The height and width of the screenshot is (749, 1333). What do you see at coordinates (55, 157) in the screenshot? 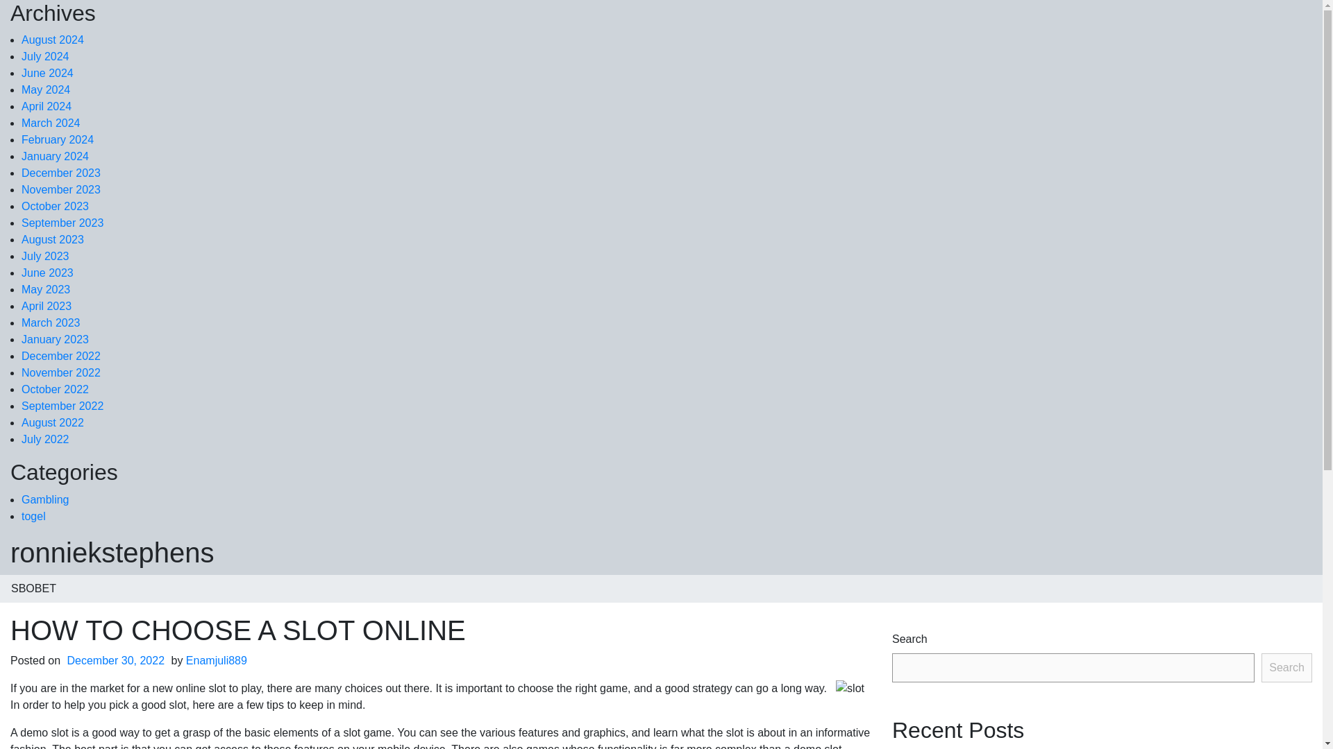
I see `January 2024` at bounding box center [55, 157].